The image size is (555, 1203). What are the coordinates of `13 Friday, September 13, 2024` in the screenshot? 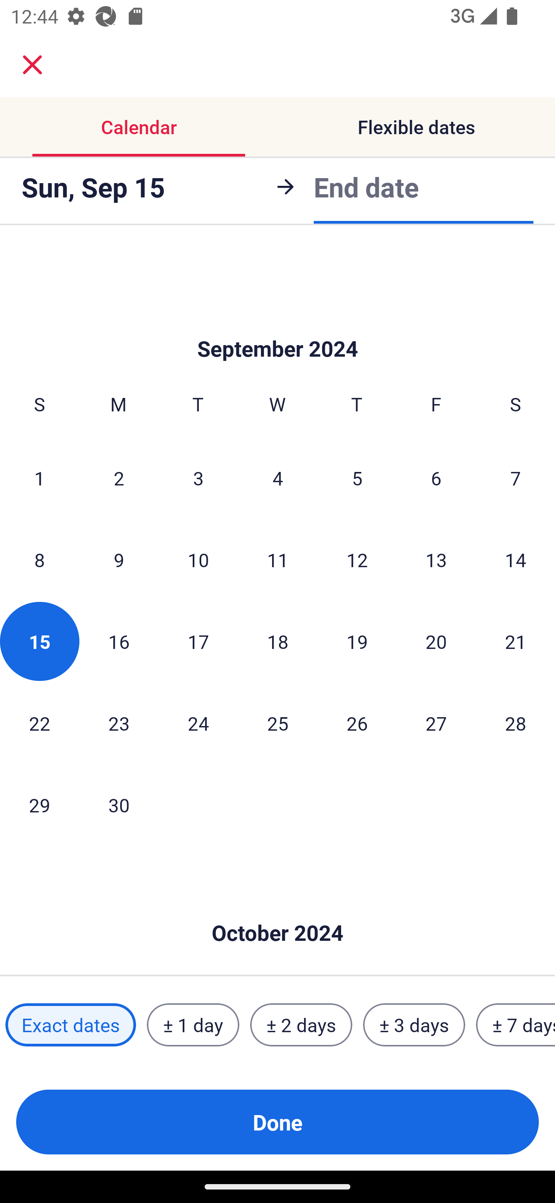 It's located at (436, 559).